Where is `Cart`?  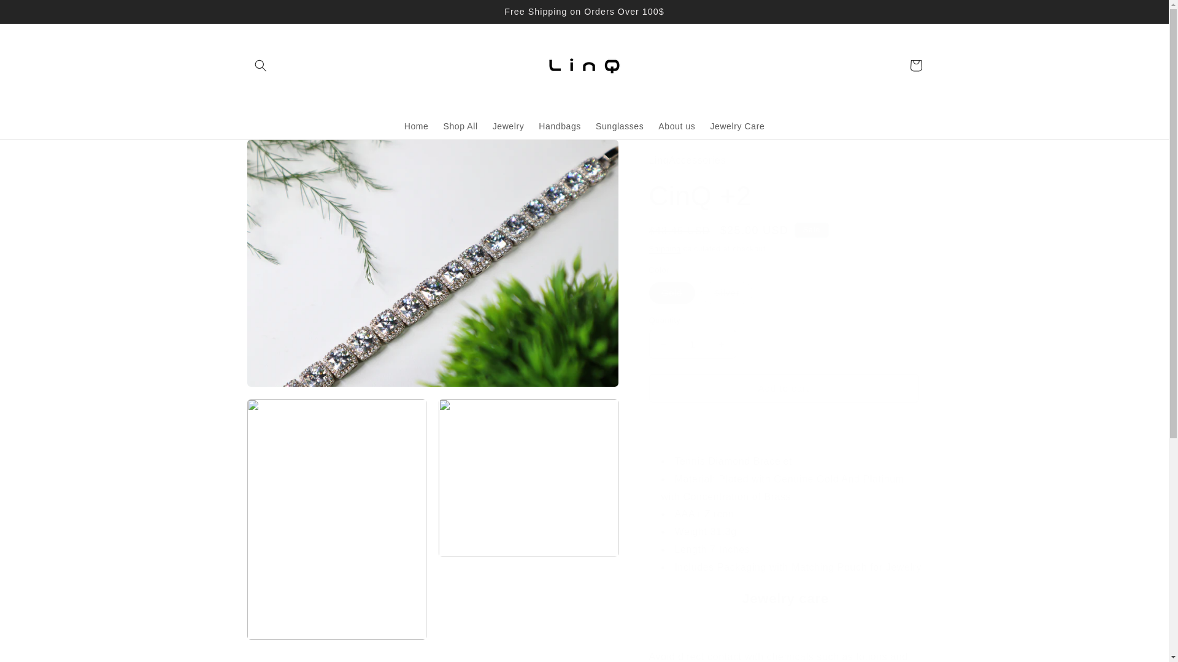 Cart is located at coordinates (915, 65).